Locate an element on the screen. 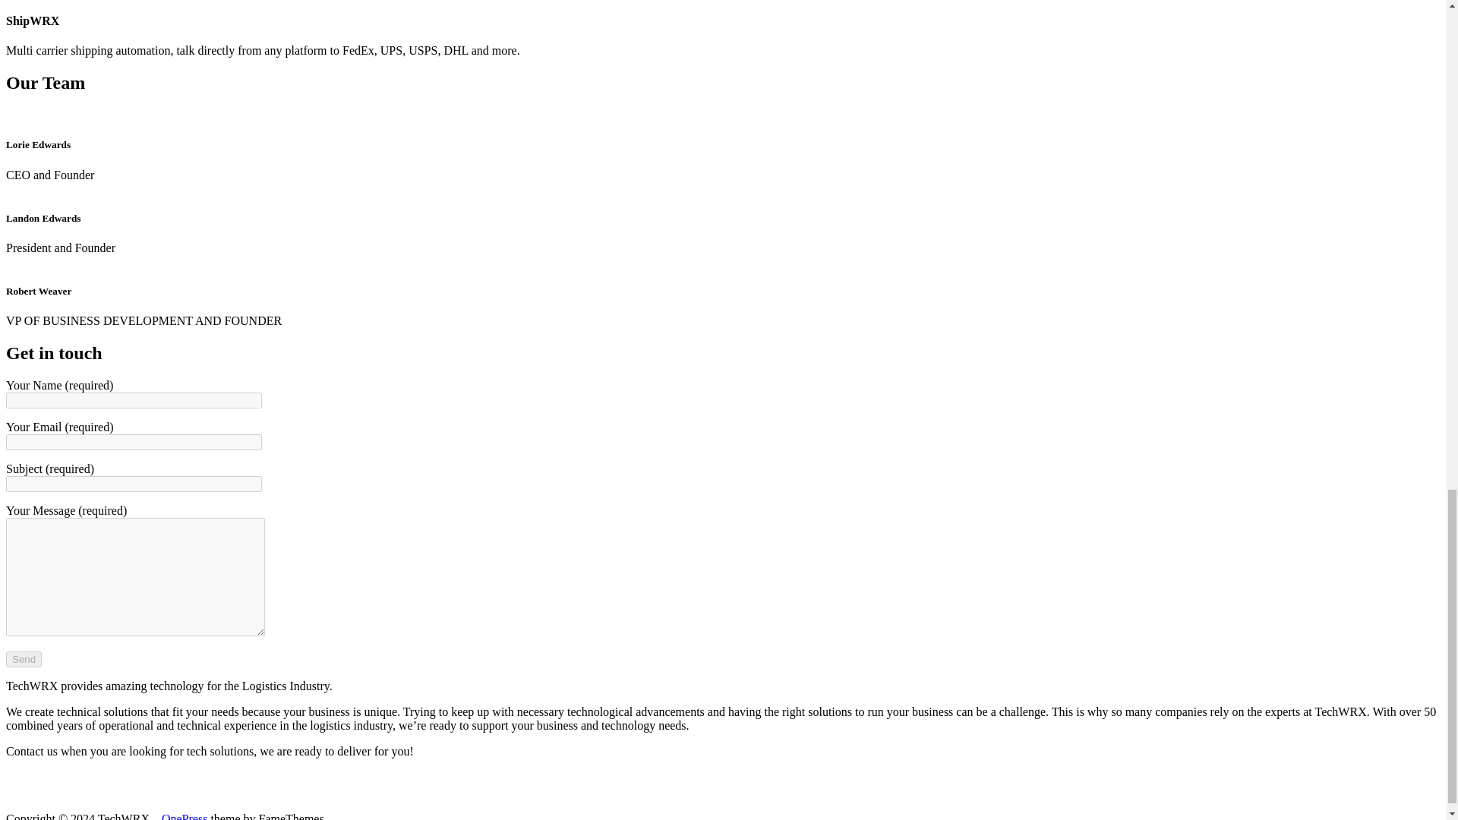 This screenshot has height=820, width=1458. Send is located at coordinates (24, 659).